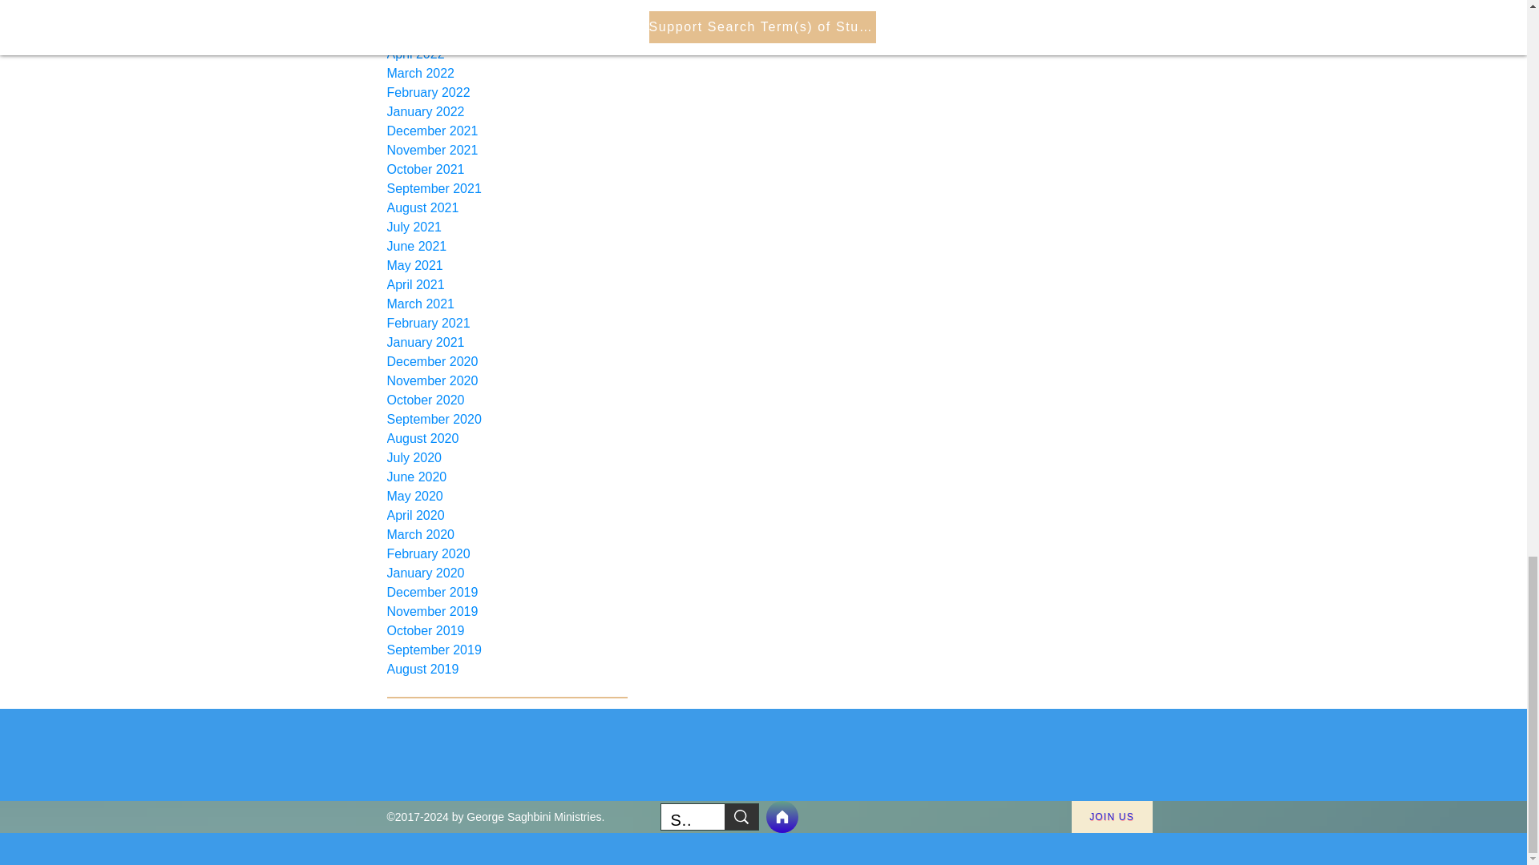 The width and height of the screenshot is (1539, 865). I want to click on August 2021, so click(506, 208).